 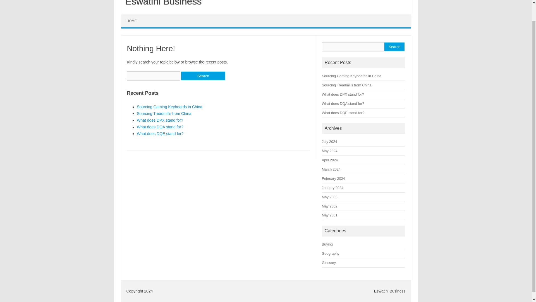 What do you see at coordinates (134, 16) in the screenshot?
I see `Skip to content` at bounding box center [134, 16].